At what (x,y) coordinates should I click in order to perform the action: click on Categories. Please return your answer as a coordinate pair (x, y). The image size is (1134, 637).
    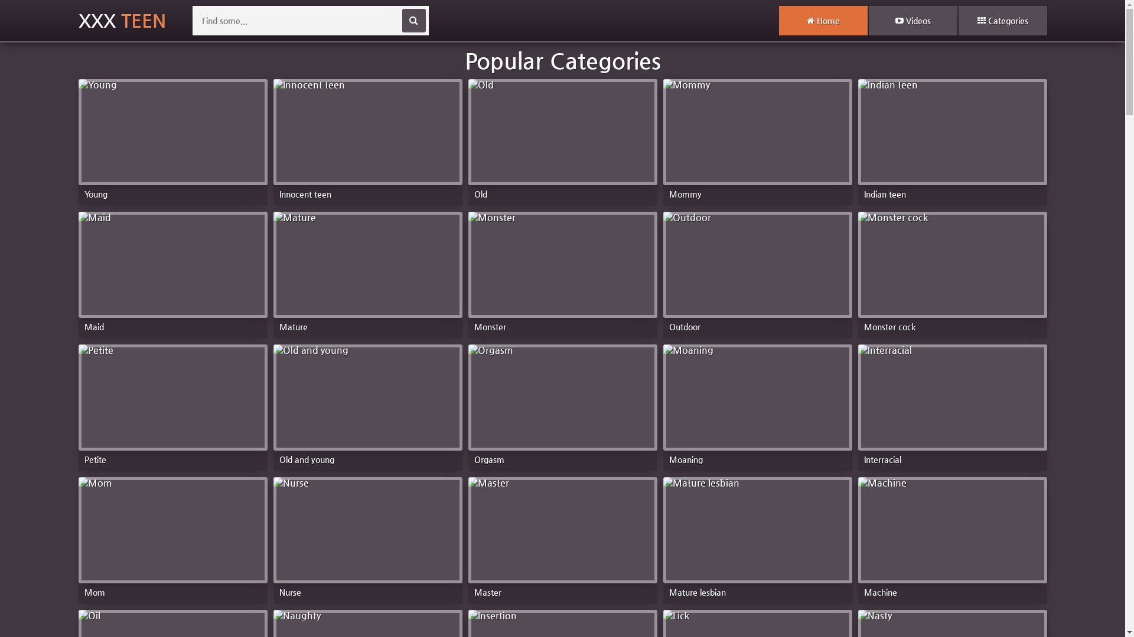
    Looking at the image, I should click on (1002, 21).